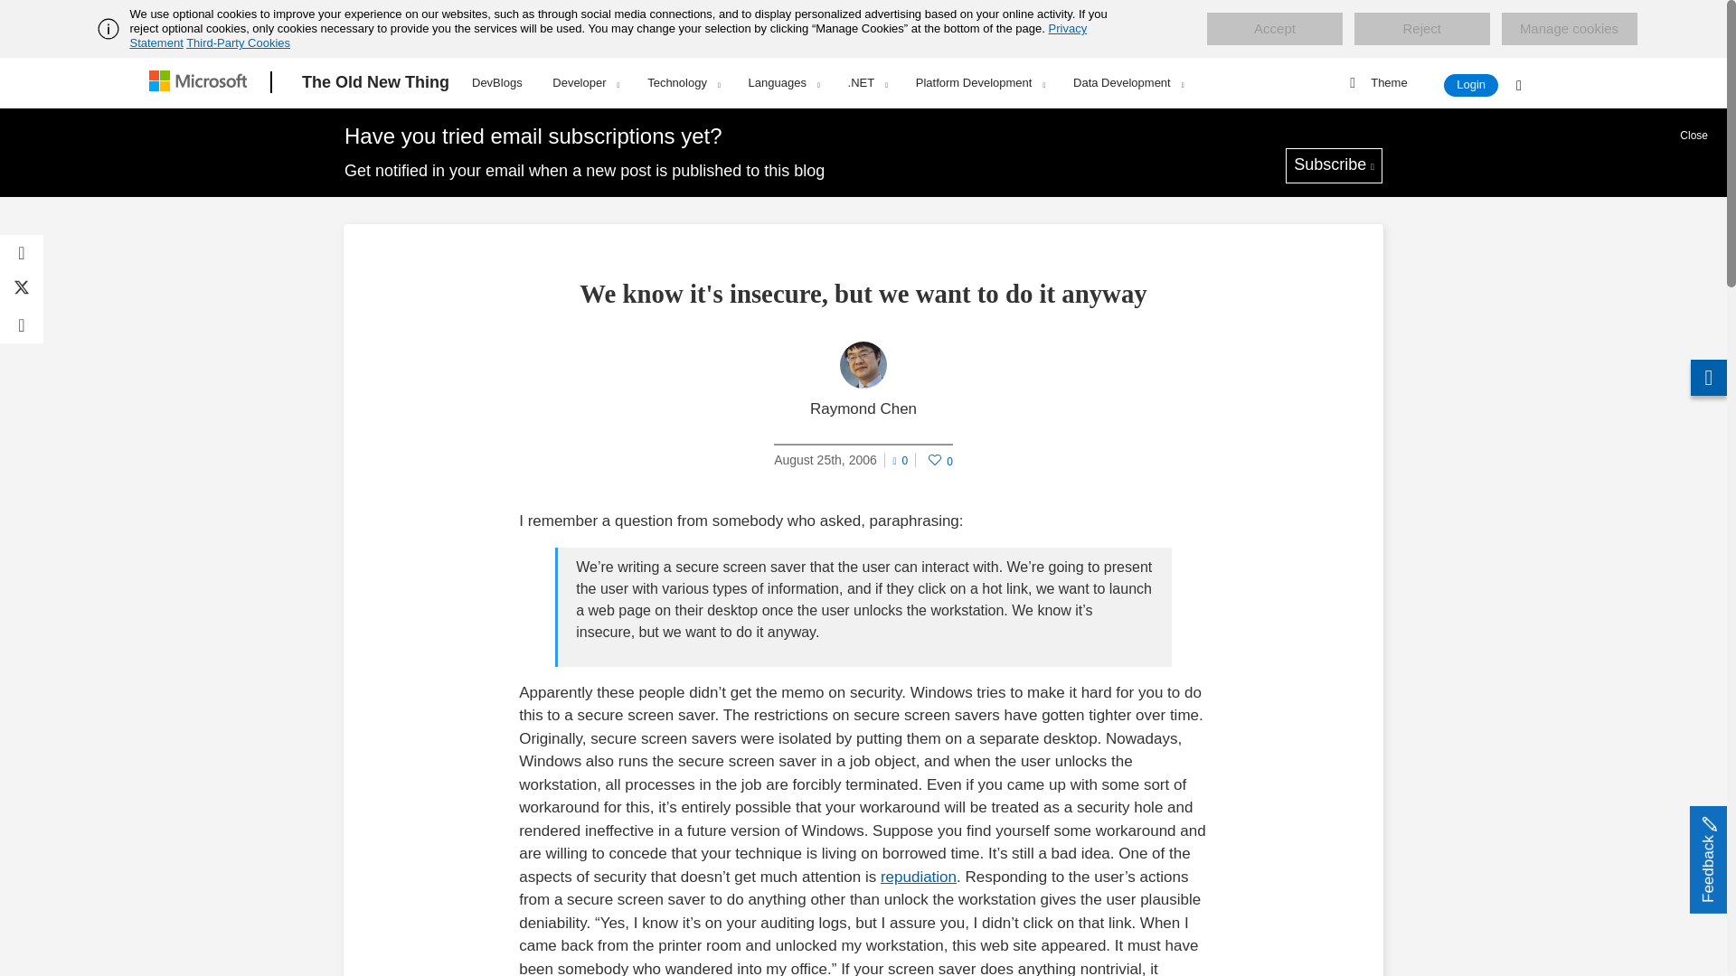  I want to click on Technology, so click(683, 82).